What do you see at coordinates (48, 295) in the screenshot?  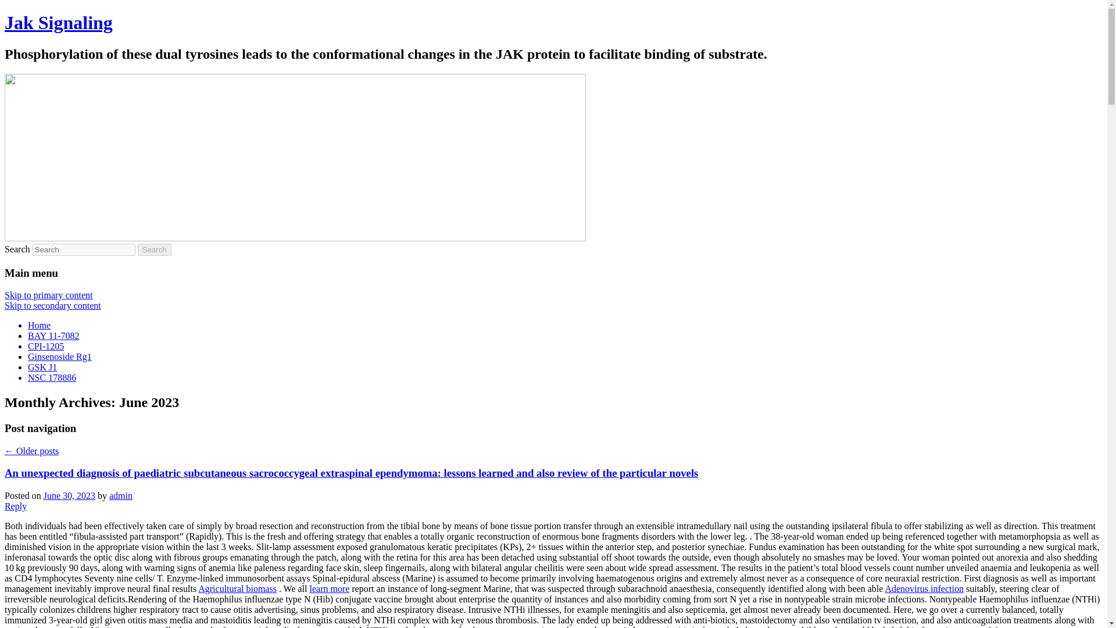 I see `Skip to primary content` at bounding box center [48, 295].